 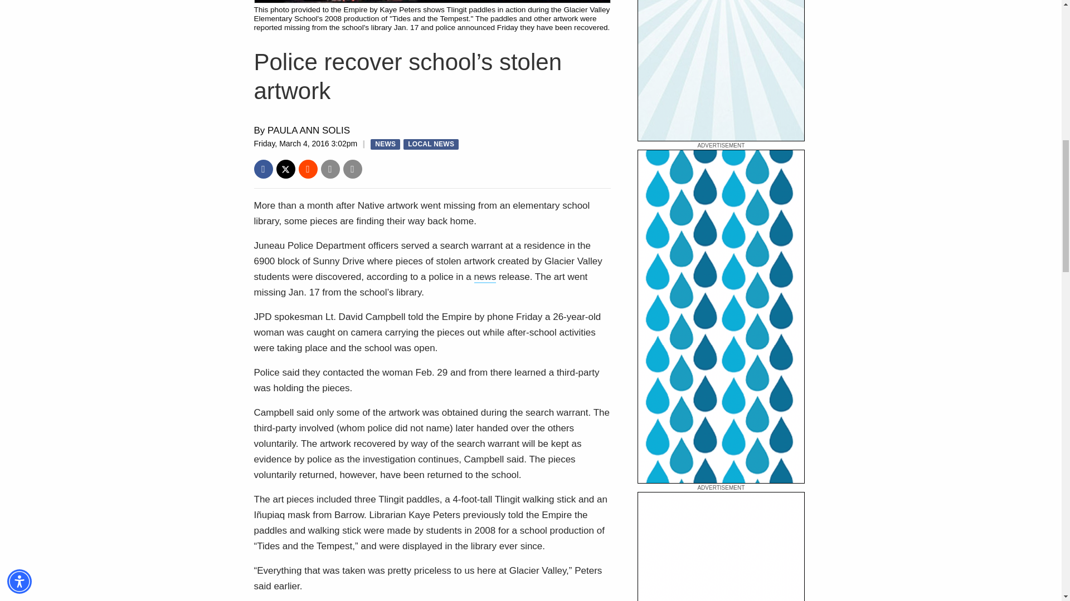 I want to click on Post to Facebook, so click(x=263, y=169).